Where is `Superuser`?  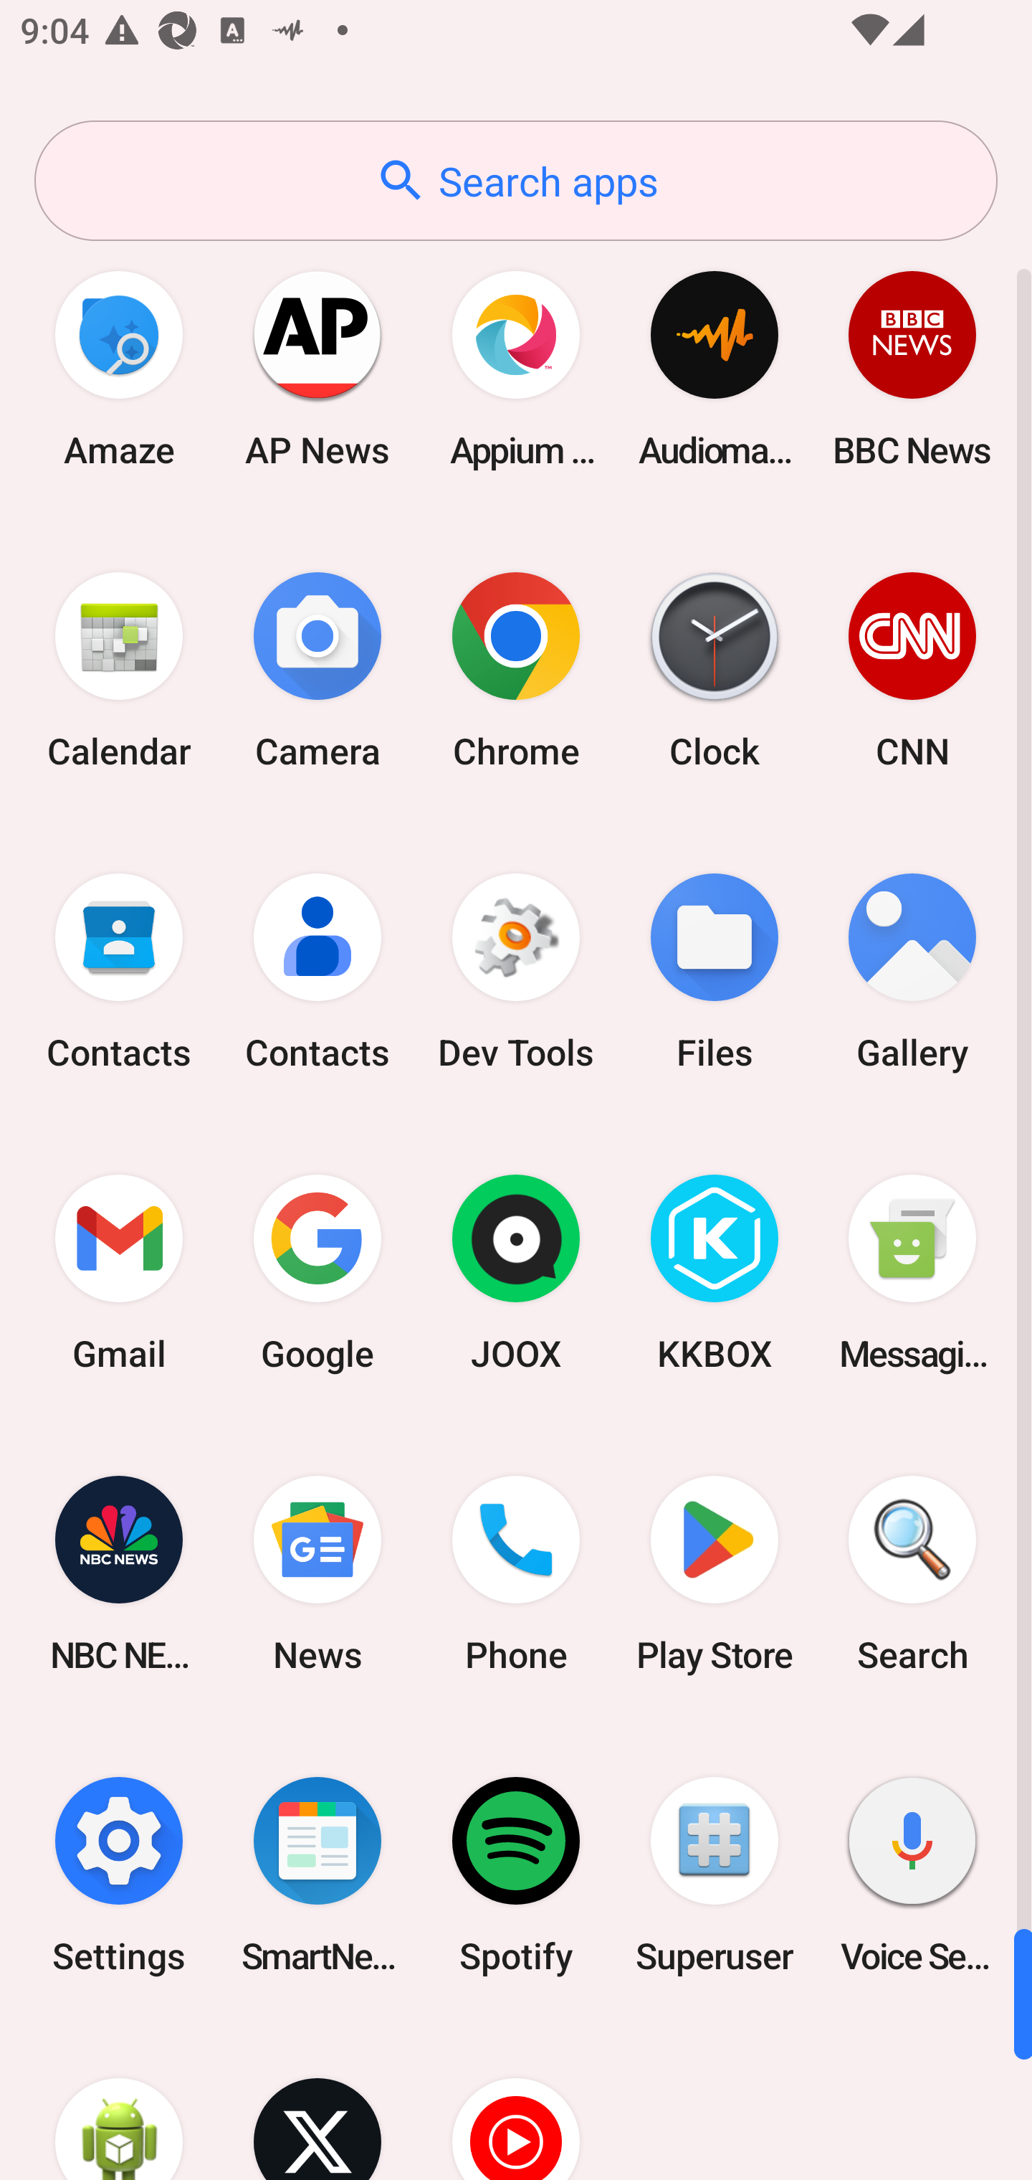 Superuser is located at coordinates (714, 1875).